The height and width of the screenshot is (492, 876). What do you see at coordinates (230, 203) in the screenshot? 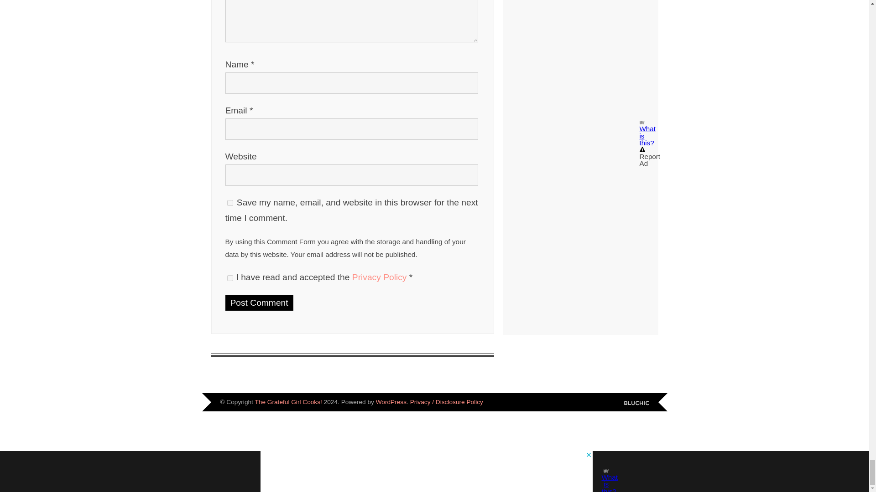
I see `yes` at bounding box center [230, 203].